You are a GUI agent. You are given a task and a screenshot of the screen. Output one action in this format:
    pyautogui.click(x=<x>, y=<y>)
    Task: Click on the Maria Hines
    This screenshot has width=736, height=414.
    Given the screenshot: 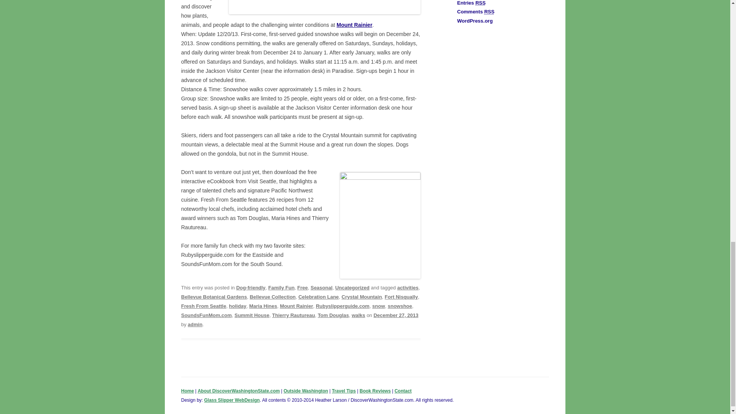 What is the action you would take?
    pyautogui.click(x=263, y=306)
    